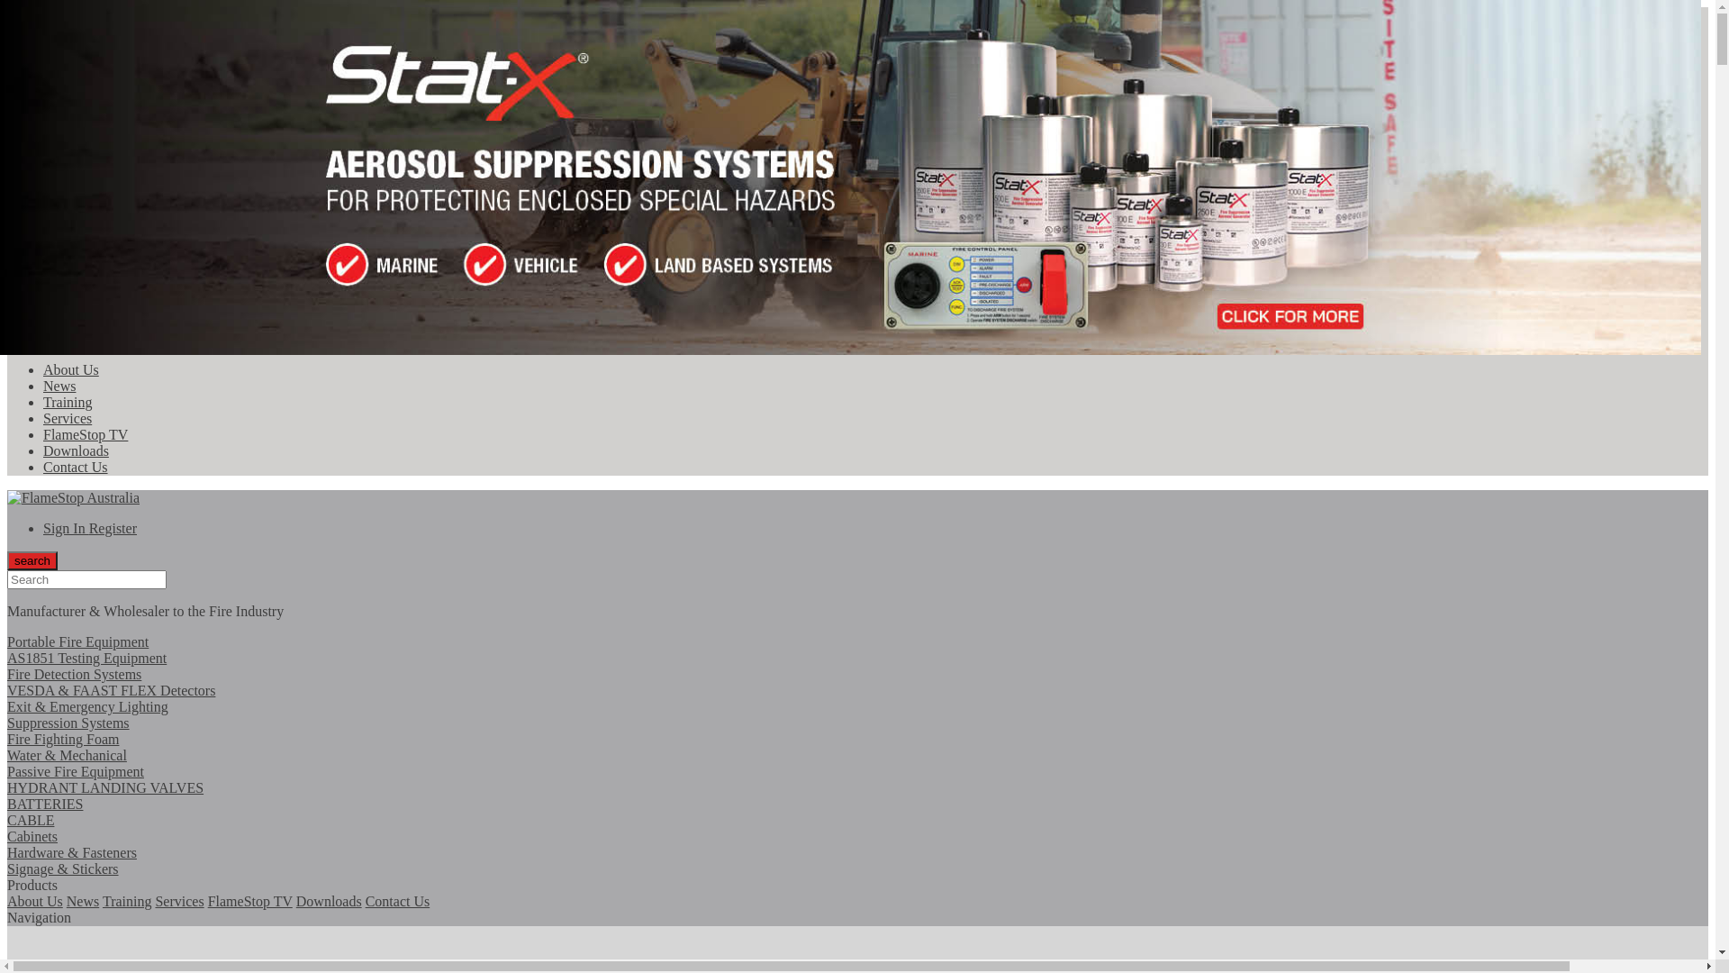  I want to click on AS1851 Testing Equipment, so click(857, 667).